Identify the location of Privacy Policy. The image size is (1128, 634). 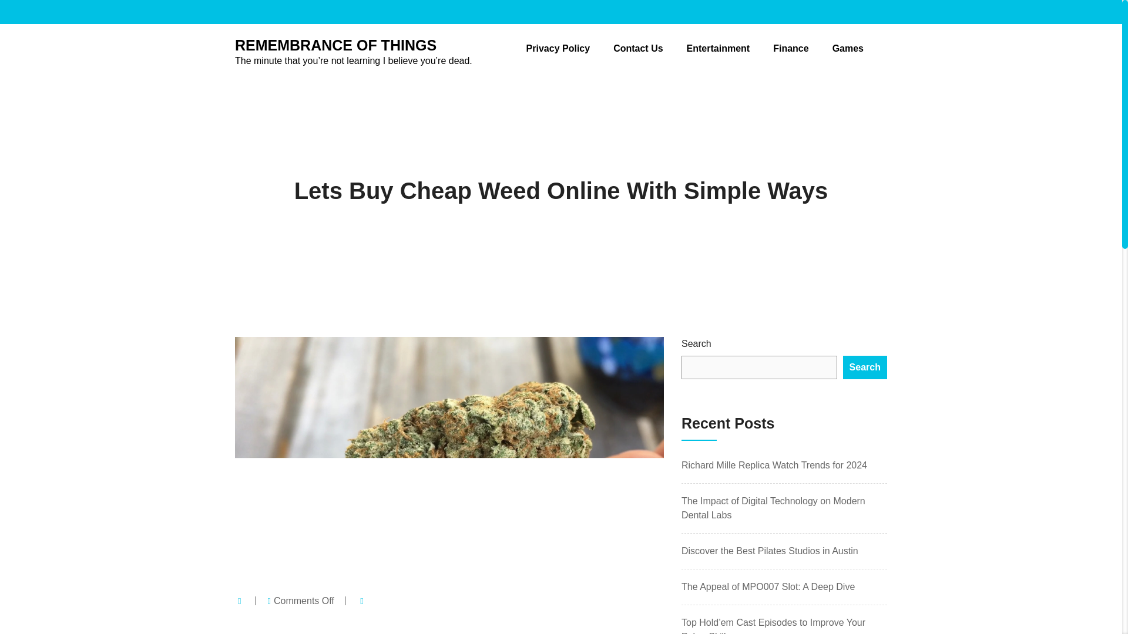
(558, 48).